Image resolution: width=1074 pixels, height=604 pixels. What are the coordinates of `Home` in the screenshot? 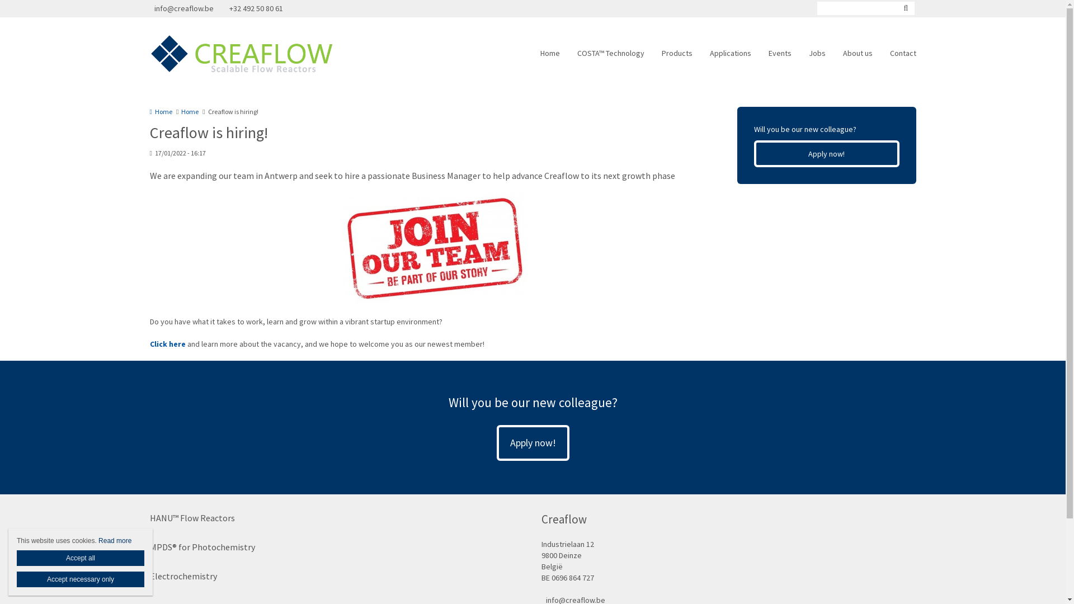 It's located at (161, 112).